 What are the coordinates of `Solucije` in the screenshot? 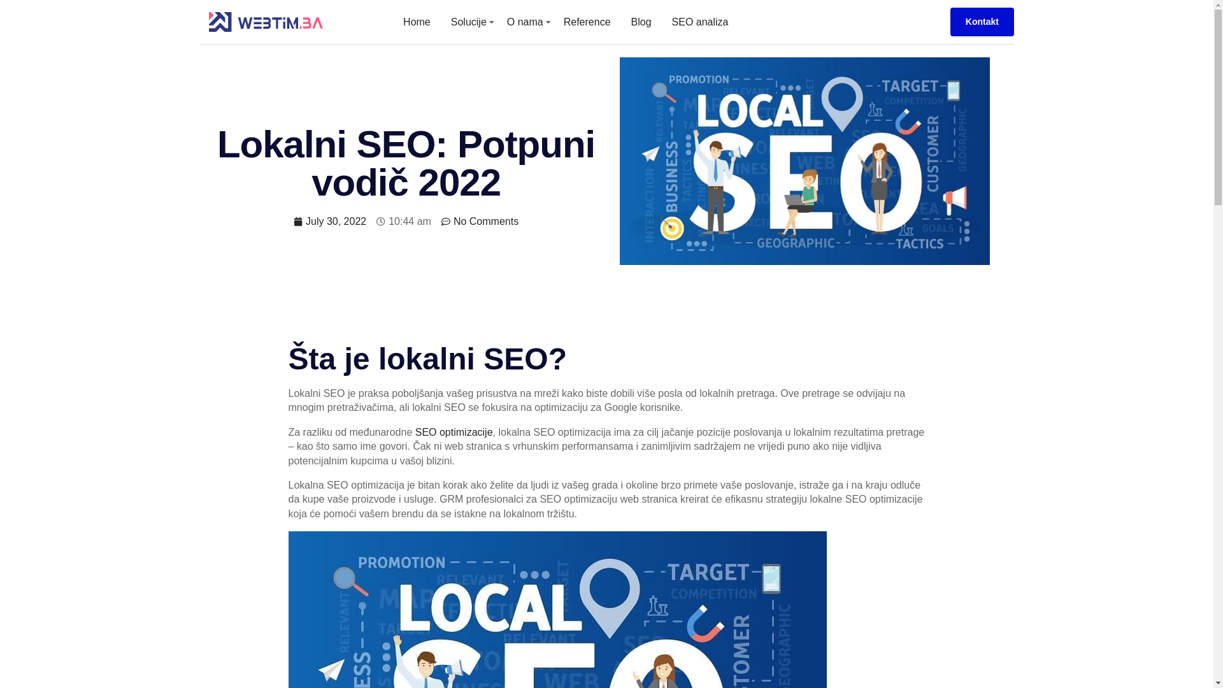 It's located at (469, 22).